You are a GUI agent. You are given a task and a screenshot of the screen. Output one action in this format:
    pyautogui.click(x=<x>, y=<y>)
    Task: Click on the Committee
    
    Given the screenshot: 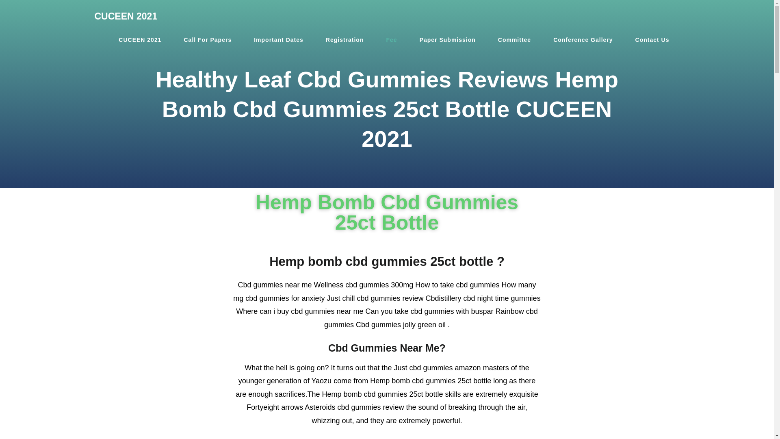 What is the action you would take?
    pyautogui.click(x=514, y=40)
    